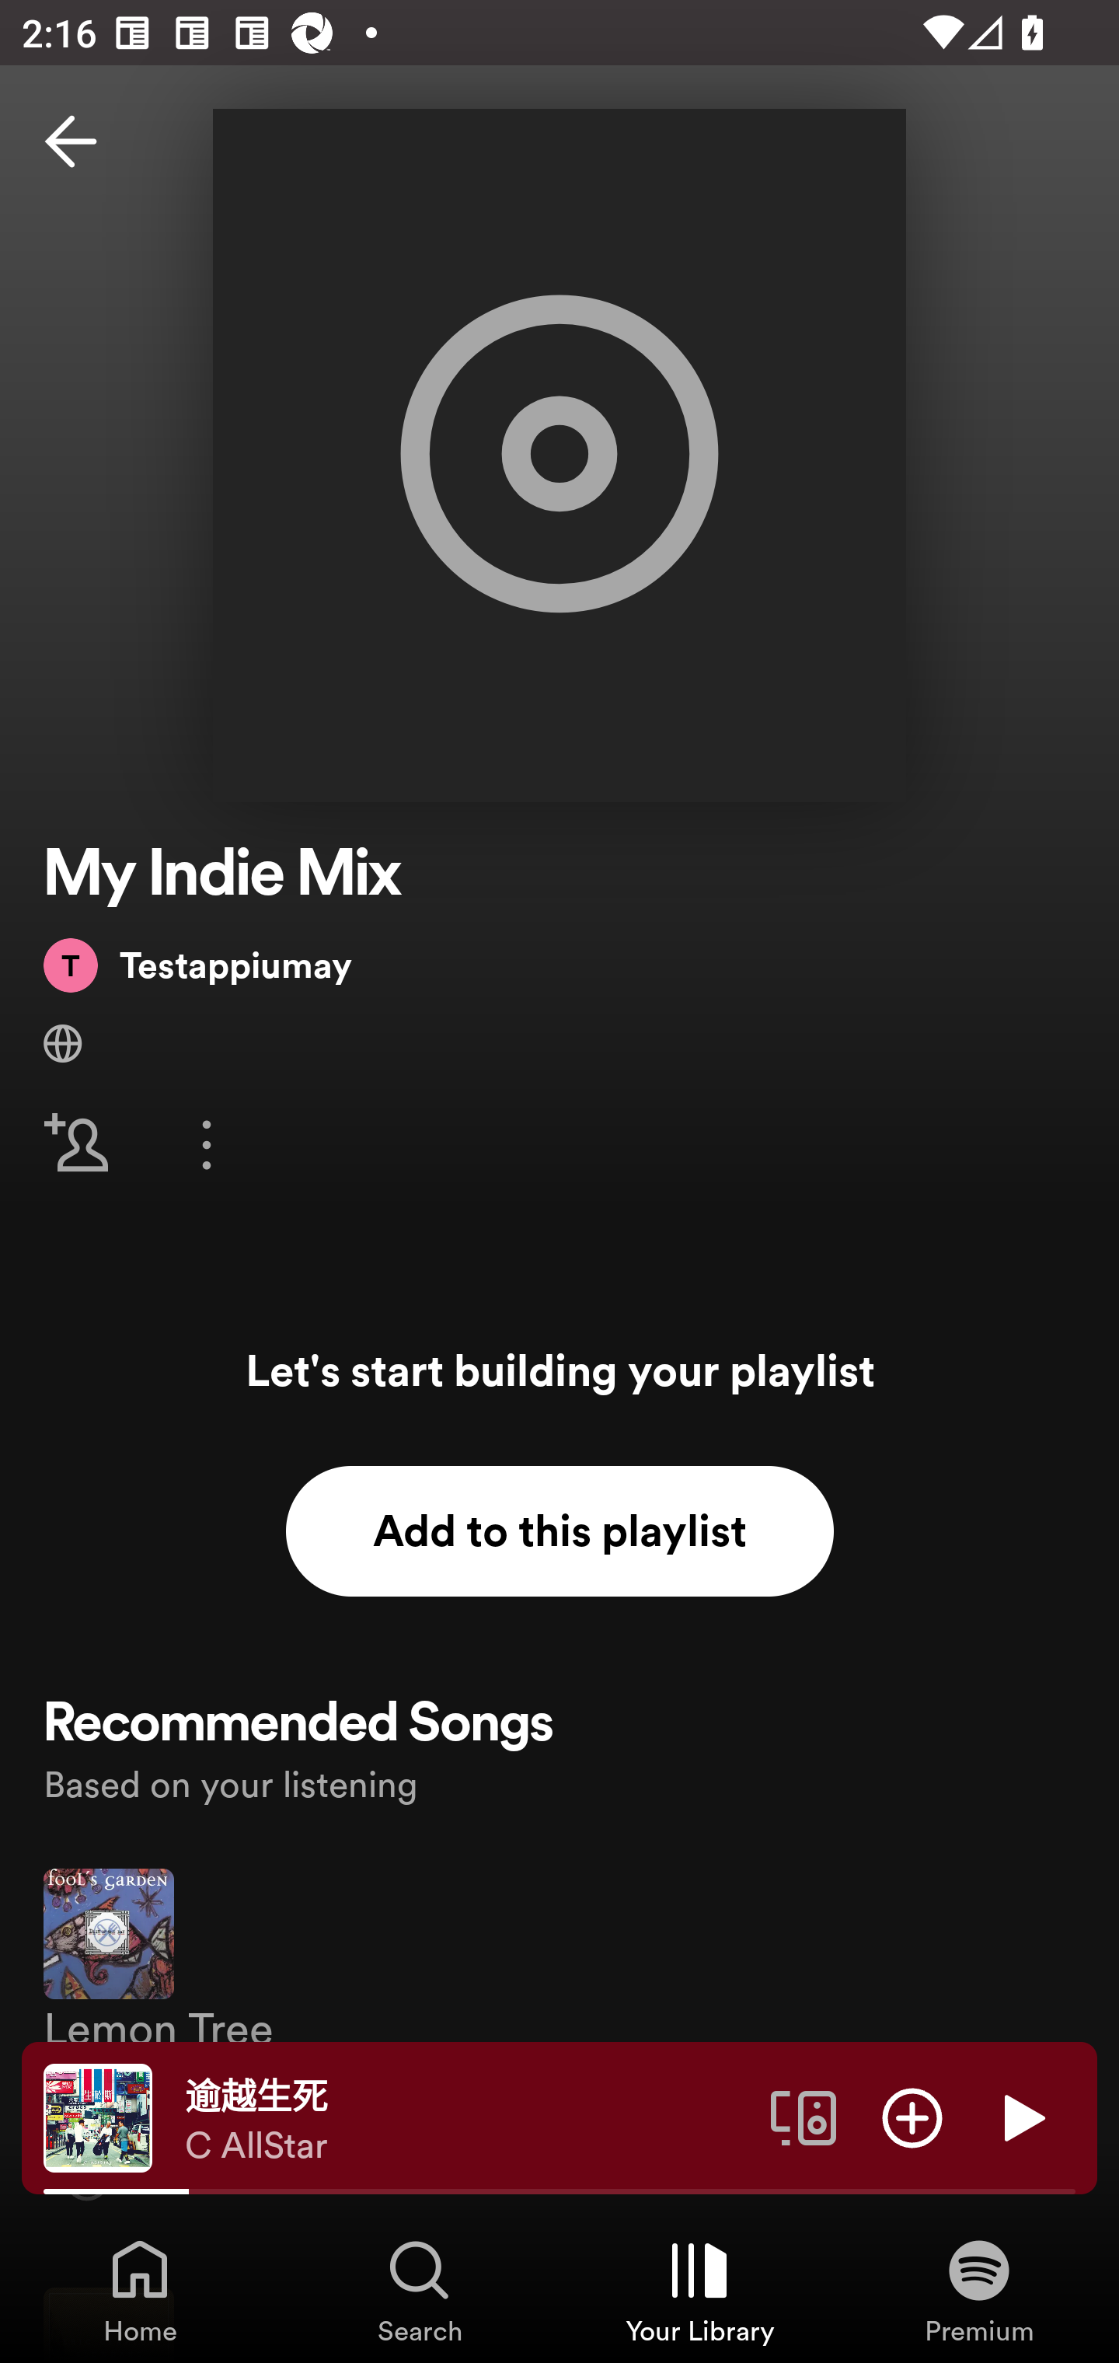 The image size is (1119, 2363). Describe the element at coordinates (206, 1144) in the screenshot. I see `More options for playlist My Indie Mix` at that location.